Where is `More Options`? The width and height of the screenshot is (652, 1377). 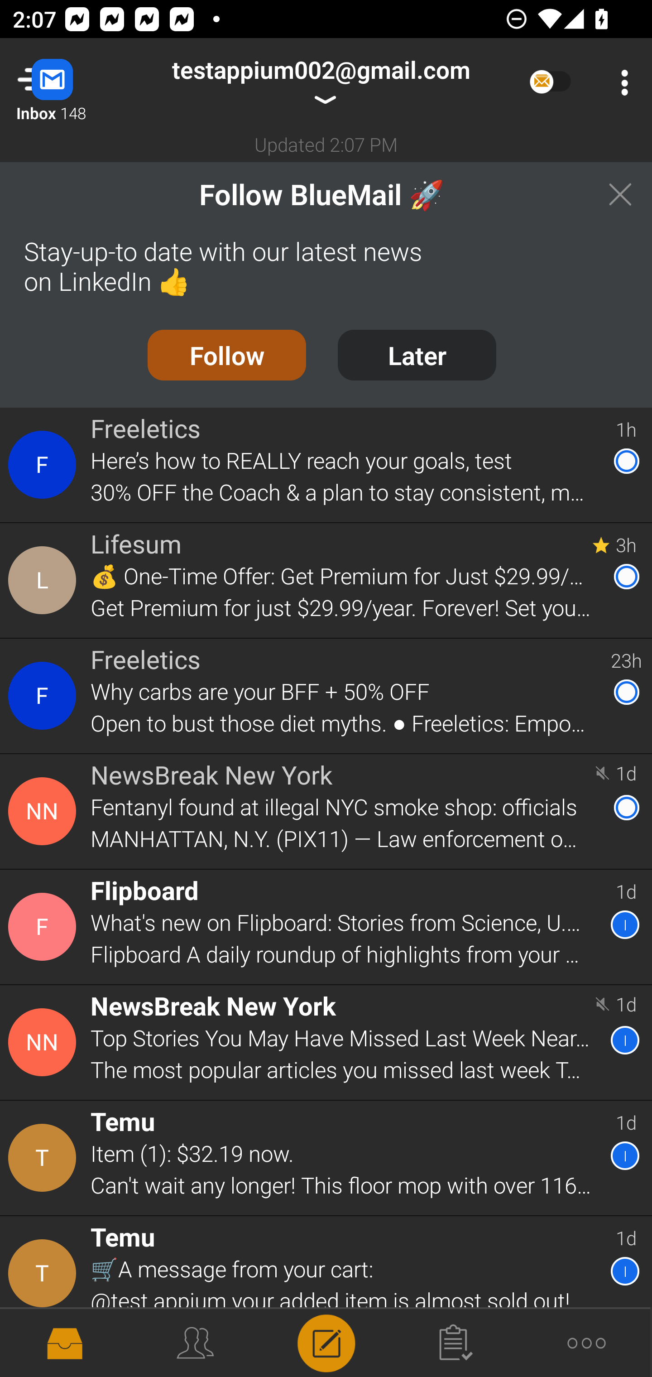 More Options is located at coordinates (620, 82).